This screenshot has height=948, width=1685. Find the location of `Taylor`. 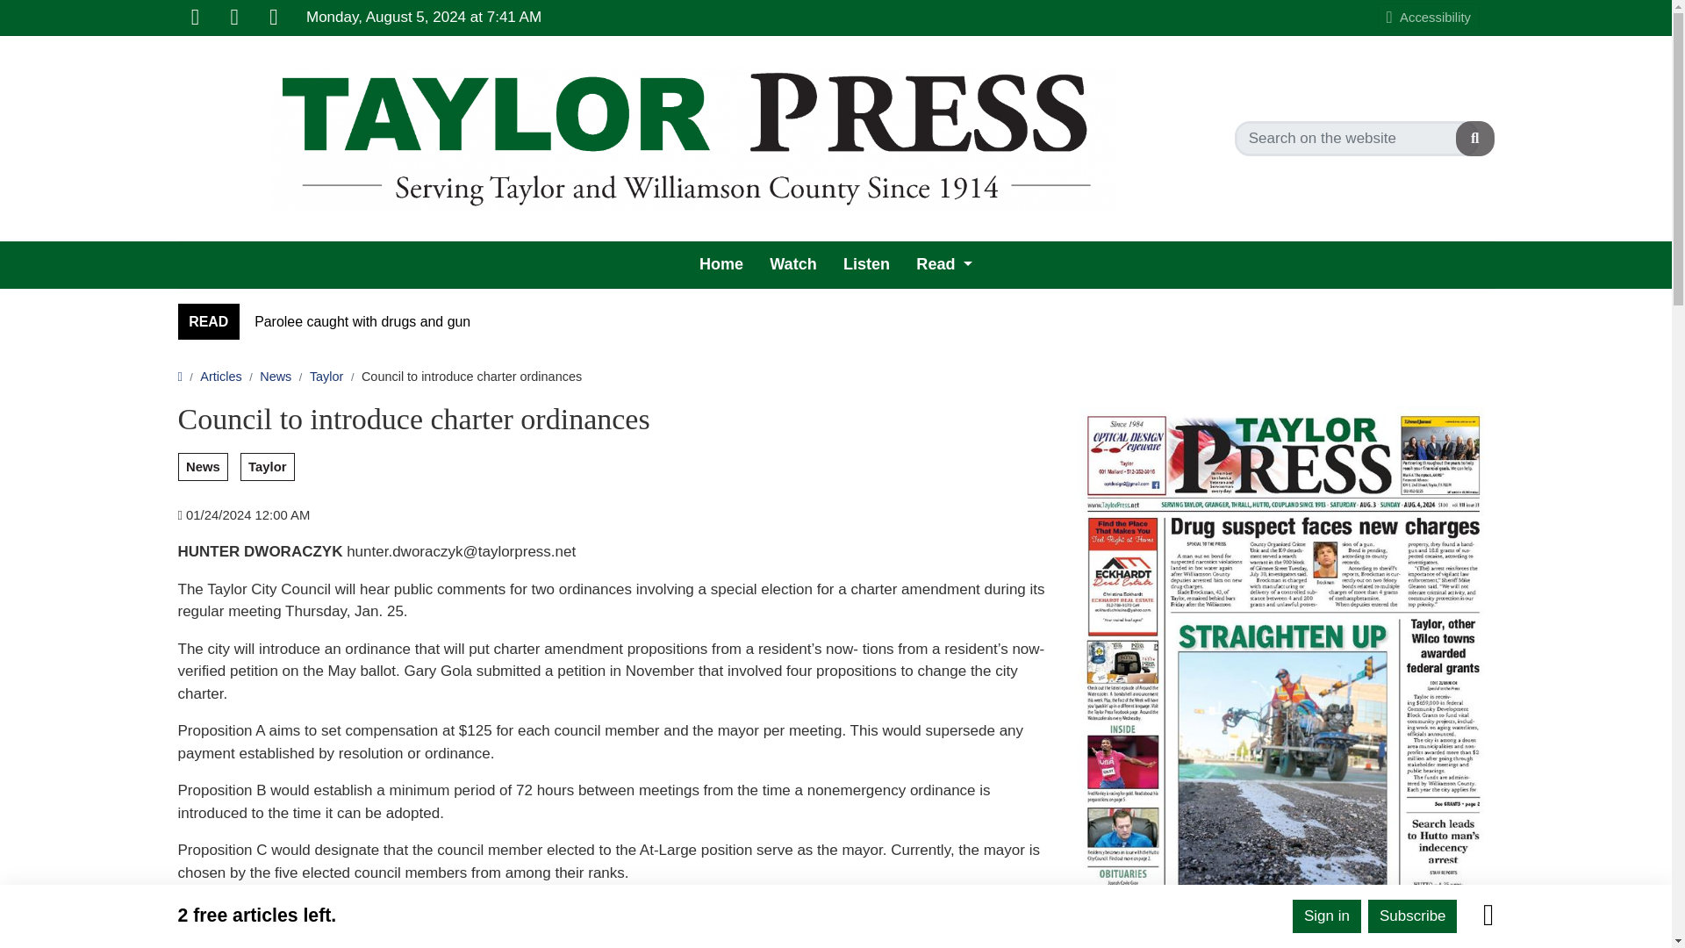

Taylor is located at coordinates (326, 377).